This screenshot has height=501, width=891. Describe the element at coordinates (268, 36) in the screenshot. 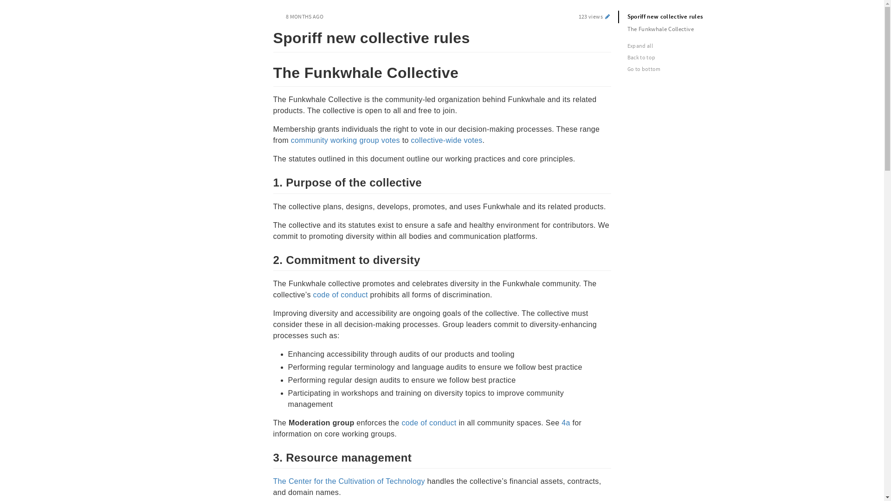

I see `Sporiff-new-collective-rules` at that location.